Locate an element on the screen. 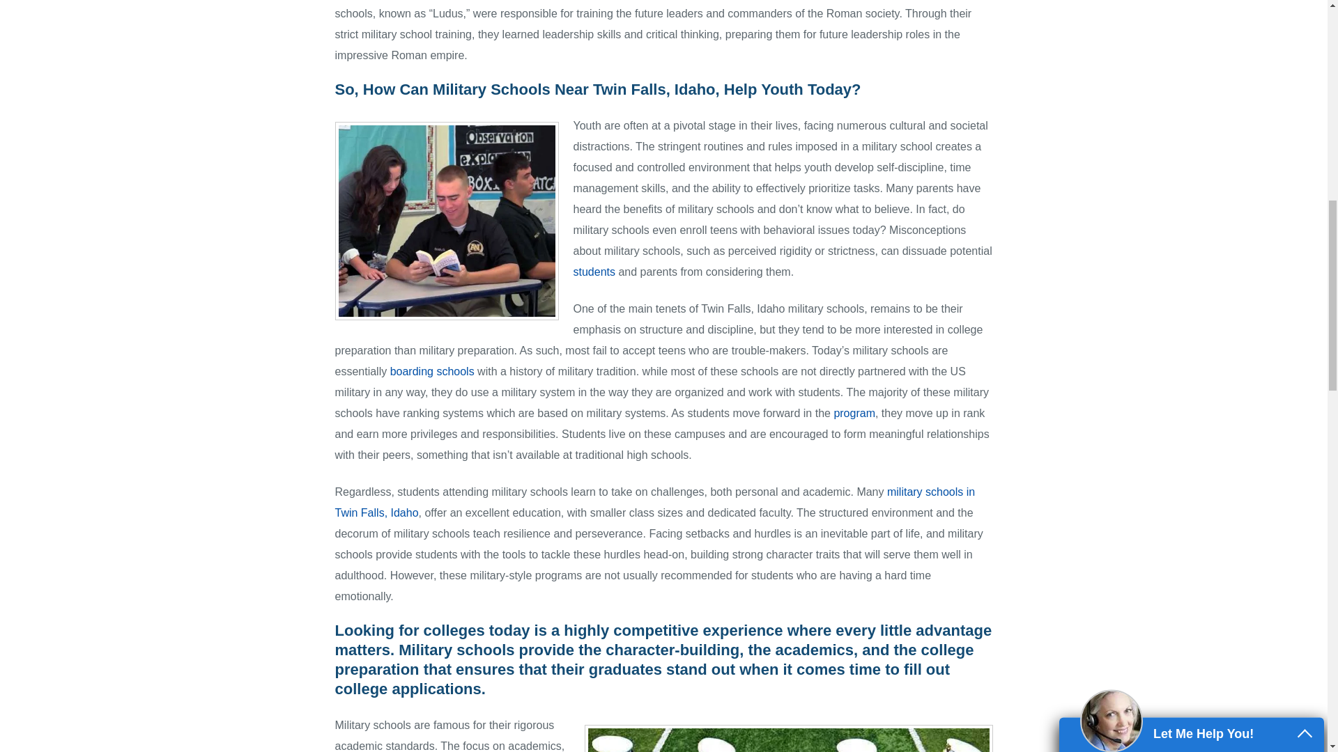 The image size is (1338, 752). program is located at coordinates (854, 413).